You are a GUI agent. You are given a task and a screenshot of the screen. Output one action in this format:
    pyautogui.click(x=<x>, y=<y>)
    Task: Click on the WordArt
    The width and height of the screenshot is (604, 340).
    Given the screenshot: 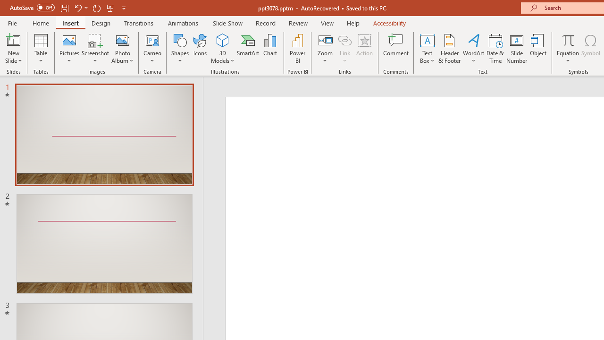 What is the action you would take?
    pyautogui.click(x=474, y=48)
    